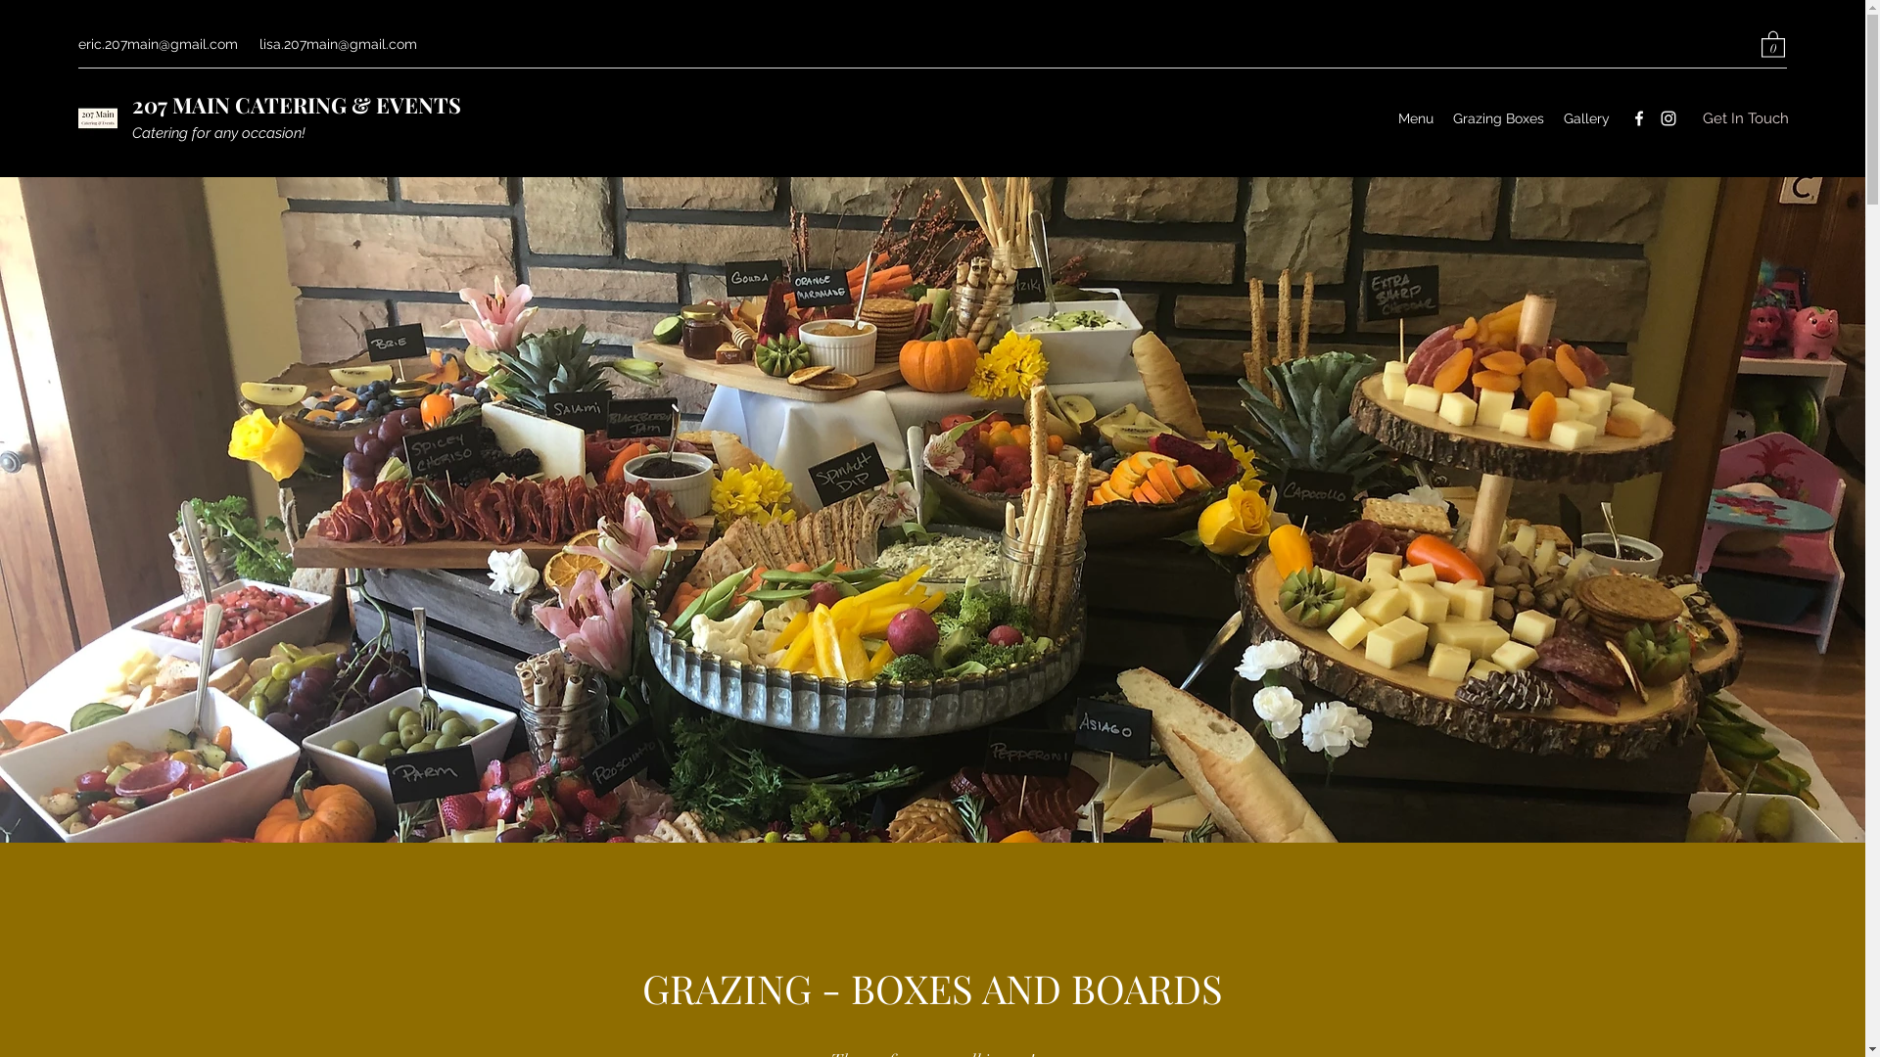 This screenshot has width=1880, height=1057. What do you see at coordinates (159, 44) in the screenshot?
I see `eric.207main@gmail.com` at bounding box center [159, 44].